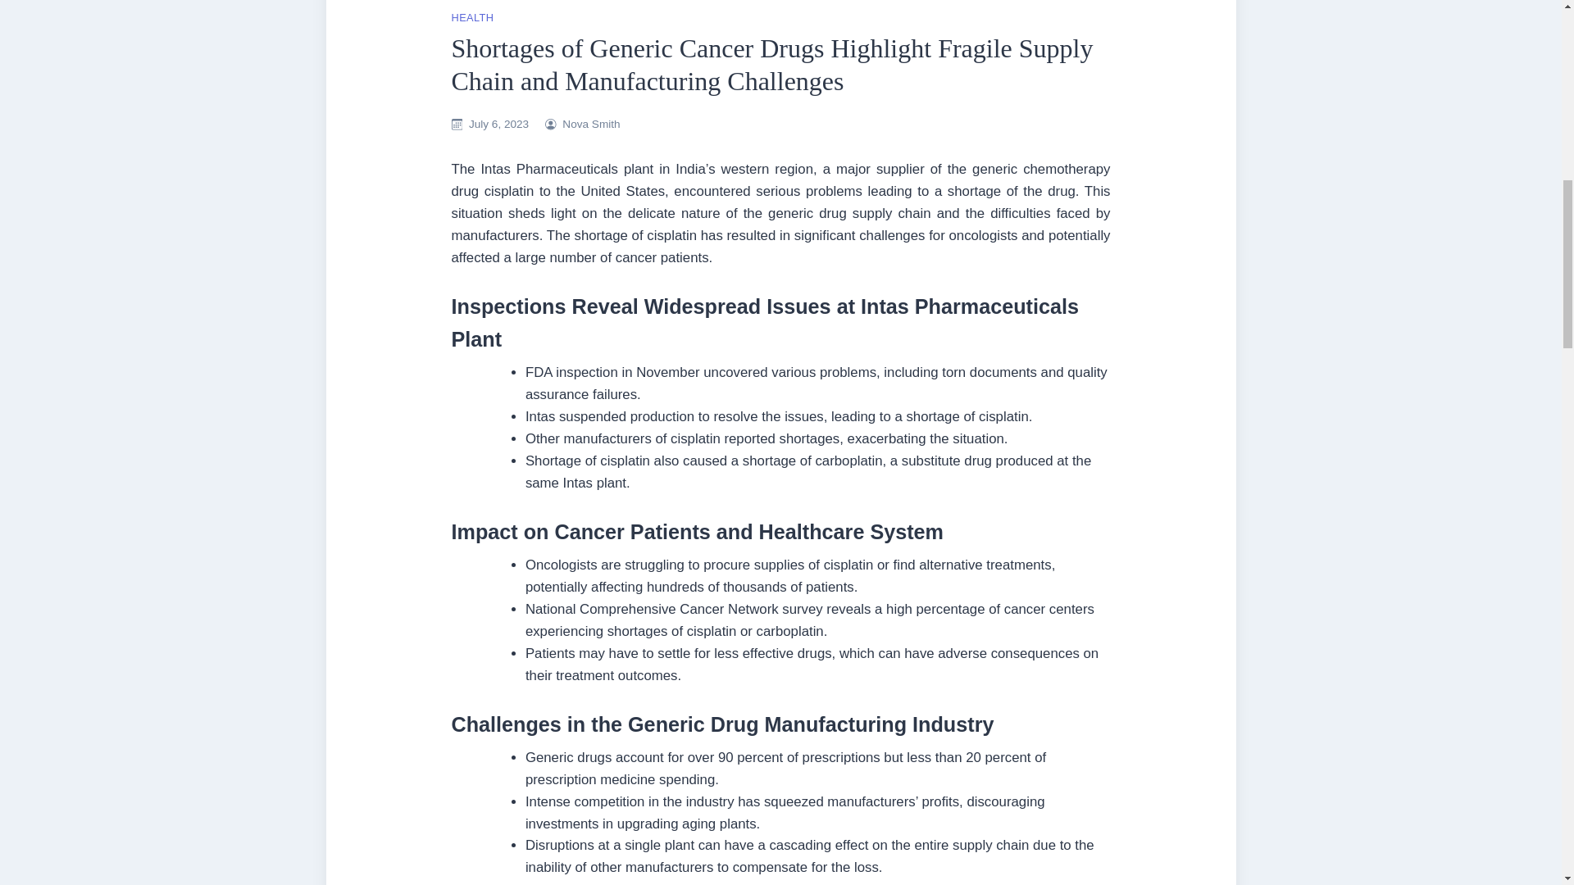 This screenshot has width=1574, height=885. I want to click on Nova Smith, so click(590, 123).